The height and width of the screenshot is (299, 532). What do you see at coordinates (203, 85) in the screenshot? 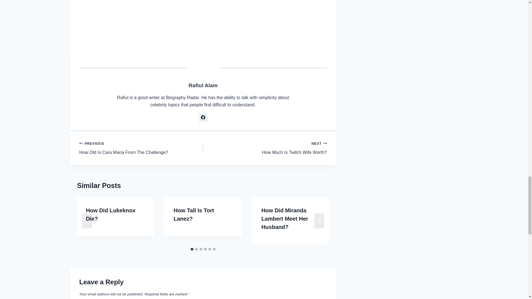
I see `Rafiul Alam` at bounding box center [203, 85].